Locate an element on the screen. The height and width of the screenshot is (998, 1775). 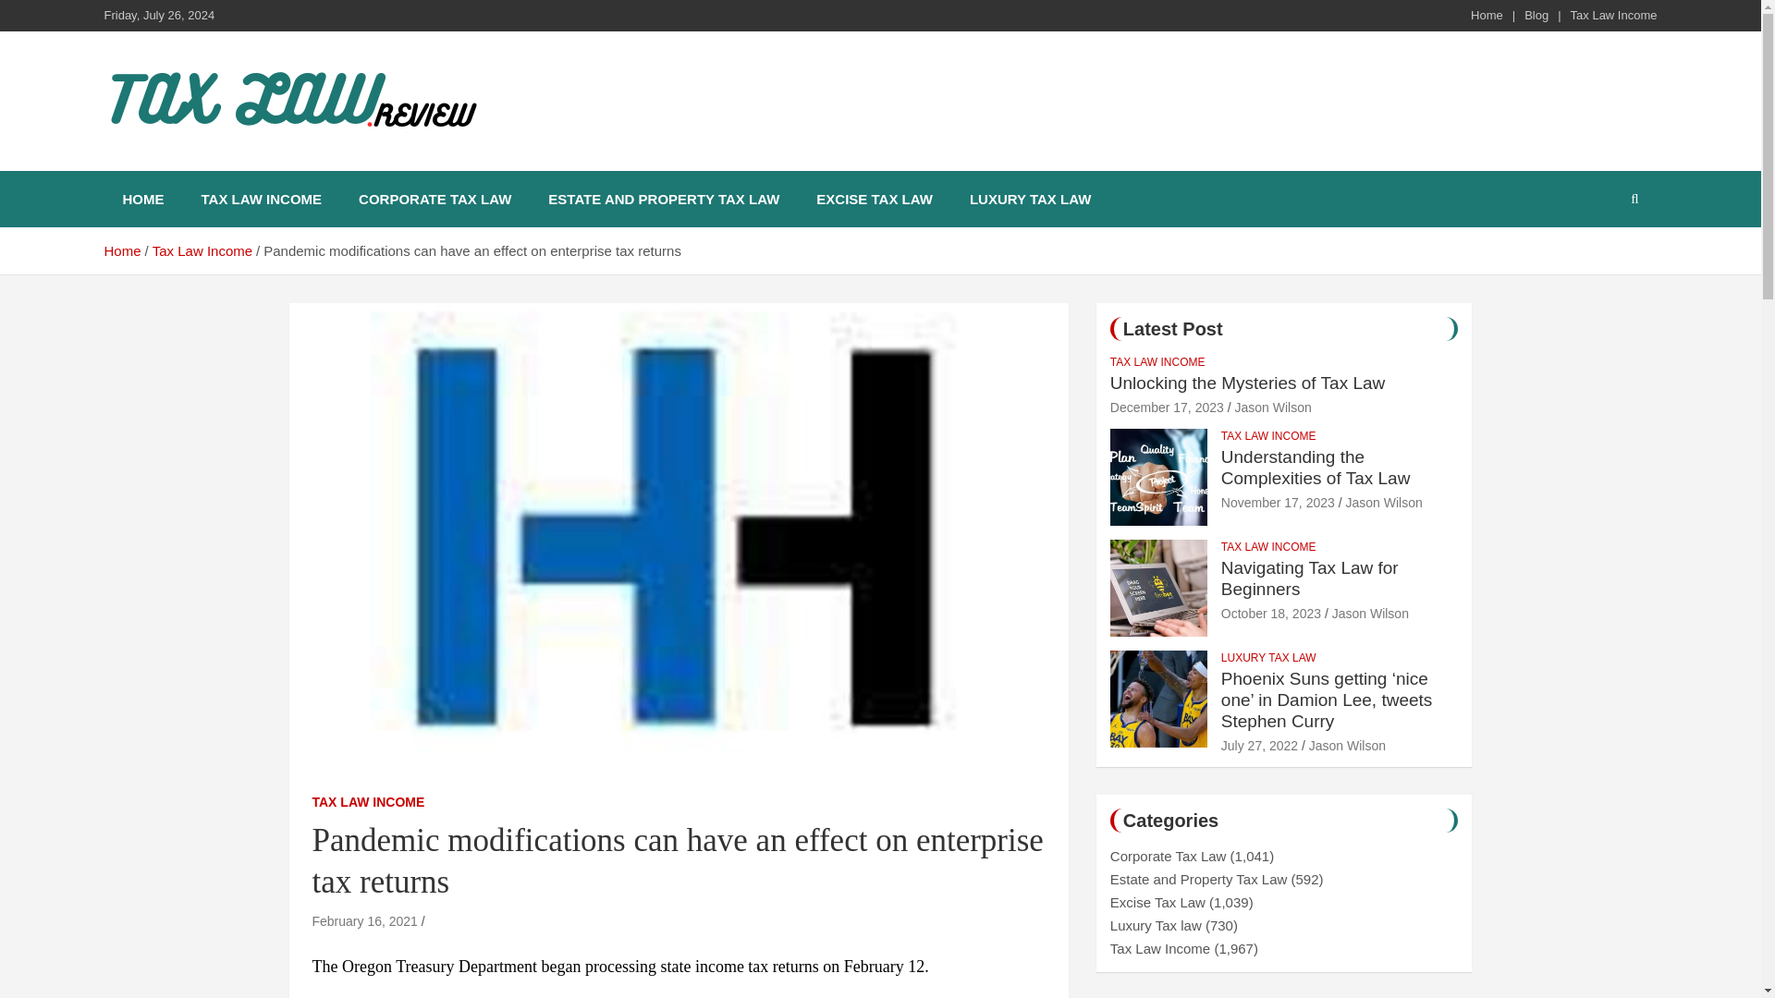
TAX LAW INCOME is located at coordinates (261, 199).